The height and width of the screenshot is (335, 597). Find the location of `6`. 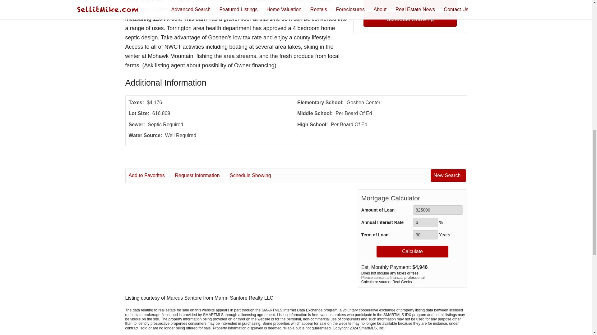

6 is located at coordinates (425, 222).